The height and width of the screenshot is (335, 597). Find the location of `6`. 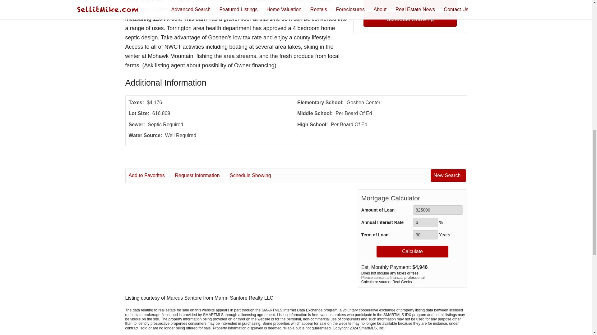

6 is located at coordinates (425, 222).